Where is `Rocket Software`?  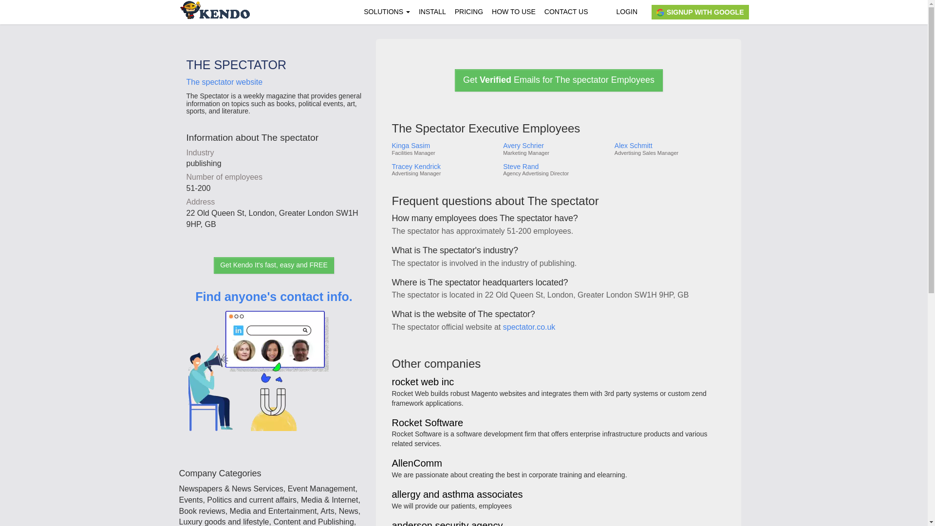
Rocket Software is located at coordinates (427, 423).